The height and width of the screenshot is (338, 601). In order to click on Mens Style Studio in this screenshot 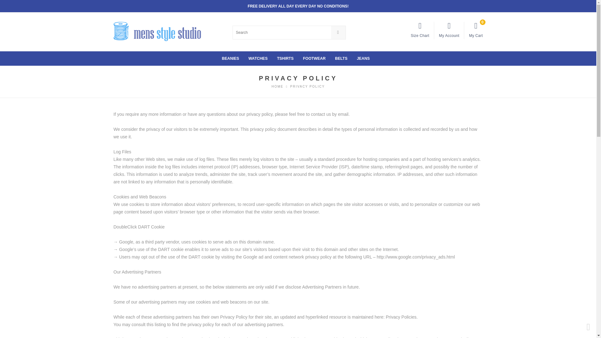, I will do `click(277, 86)`.